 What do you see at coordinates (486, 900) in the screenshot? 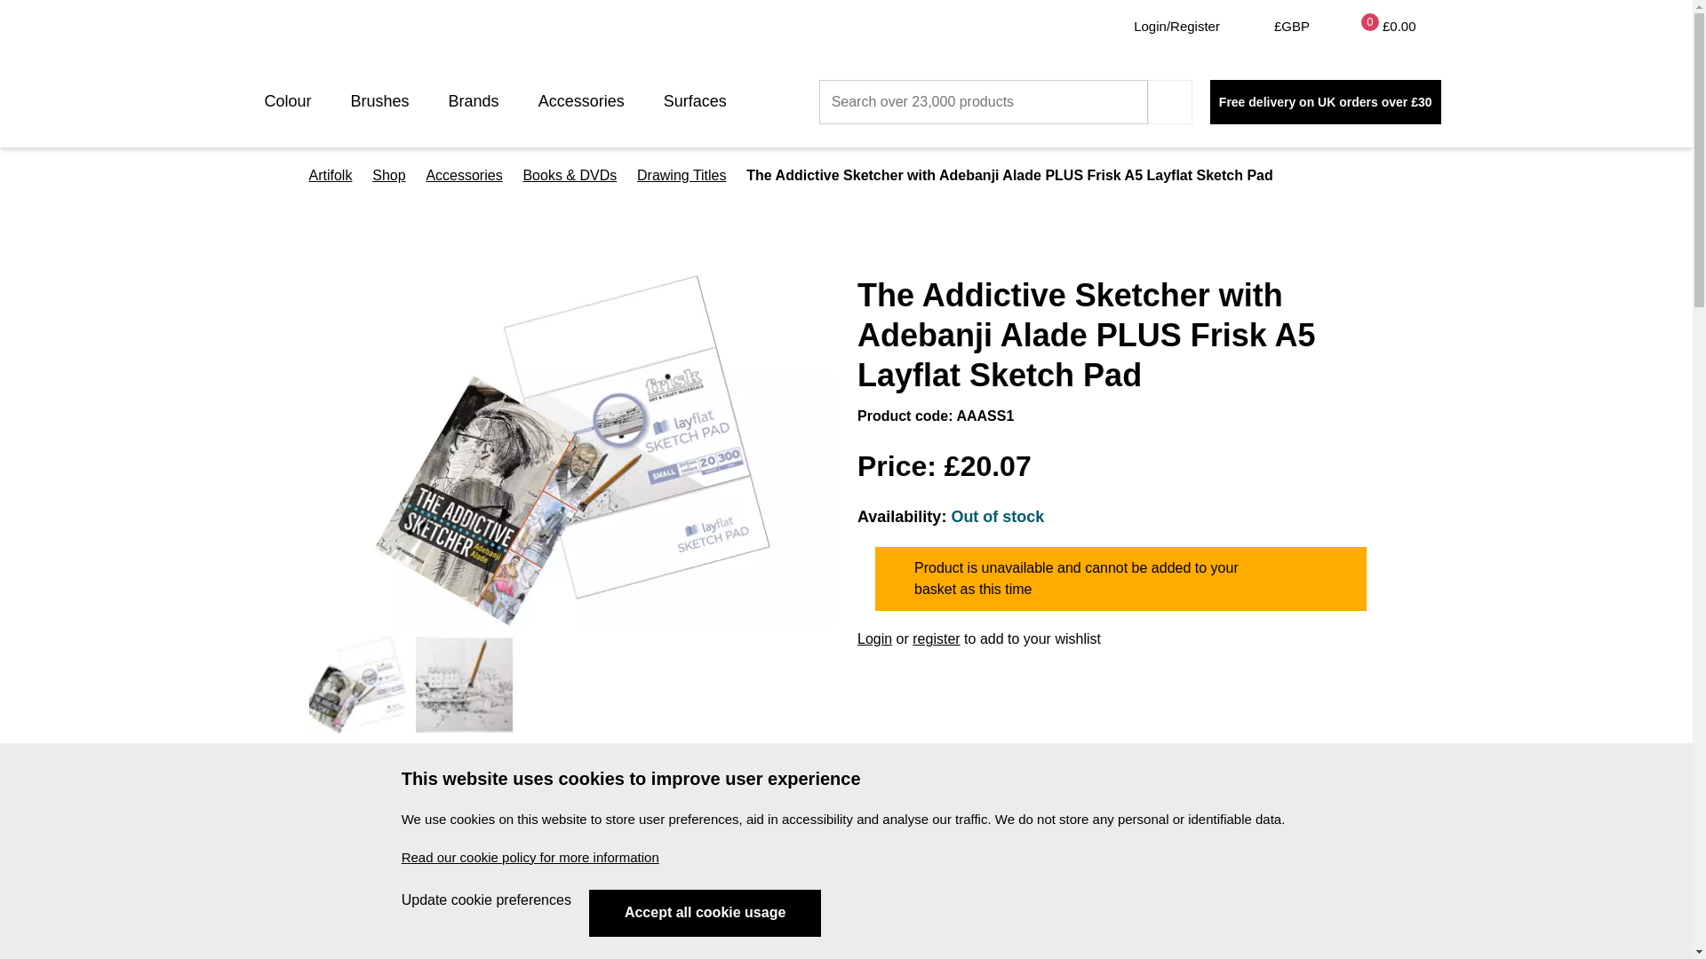
I see `Read our cookie policy for more information` at bounding box center [486, 900].